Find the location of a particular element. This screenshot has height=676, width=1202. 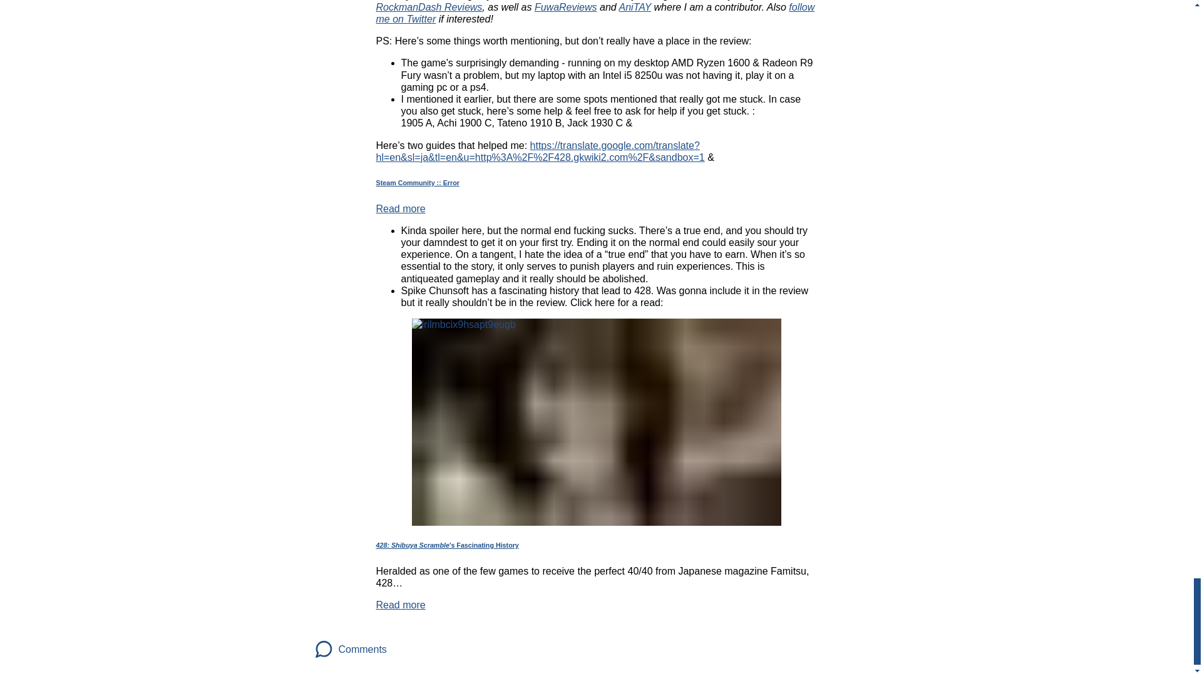

Steam Community :: Error is located at coordinates (595, 183).